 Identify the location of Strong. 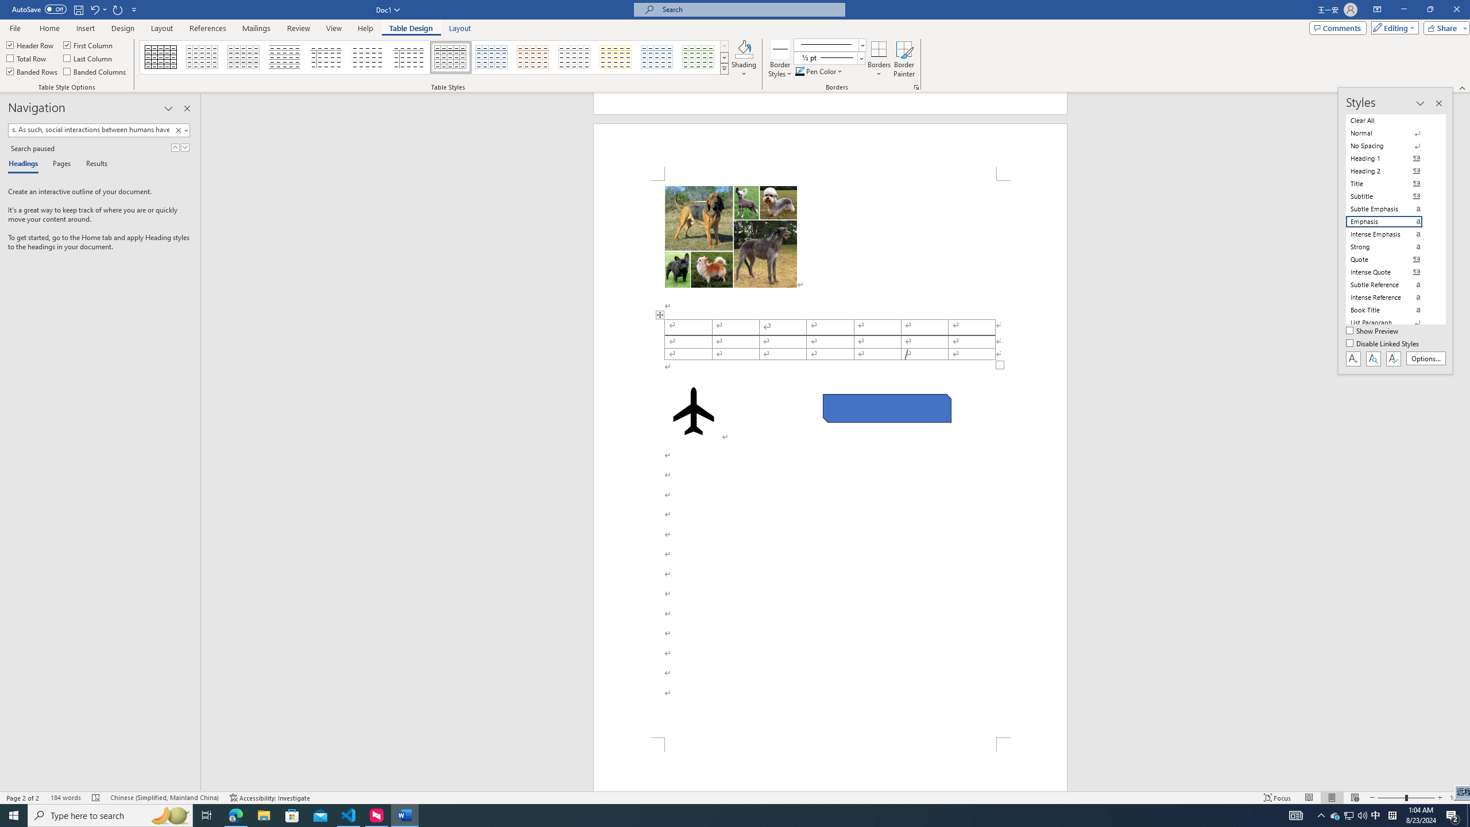
(1391, 247).